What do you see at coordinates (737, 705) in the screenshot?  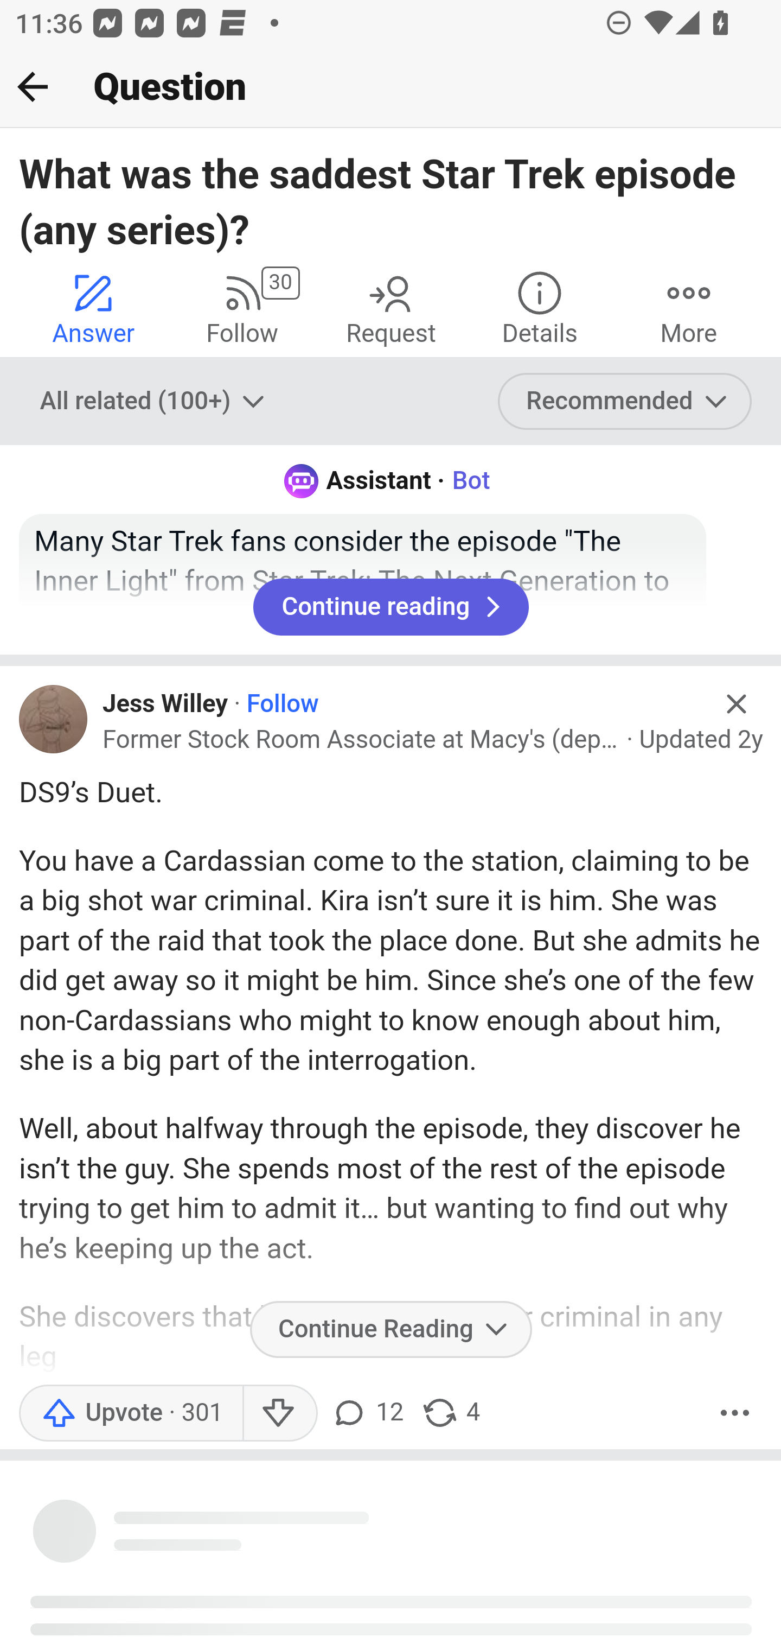 I see `Hide` at bounding box center [737, 705].